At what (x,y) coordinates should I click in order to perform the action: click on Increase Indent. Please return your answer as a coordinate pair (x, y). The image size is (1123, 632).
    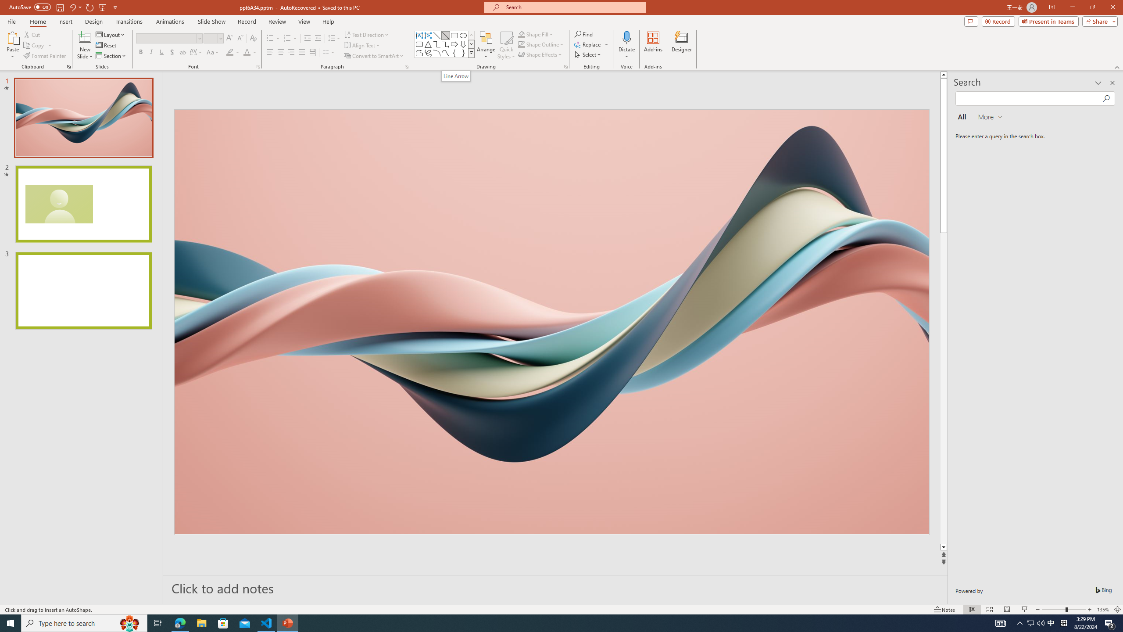
    Looking at the image, I should click on (318, 39).